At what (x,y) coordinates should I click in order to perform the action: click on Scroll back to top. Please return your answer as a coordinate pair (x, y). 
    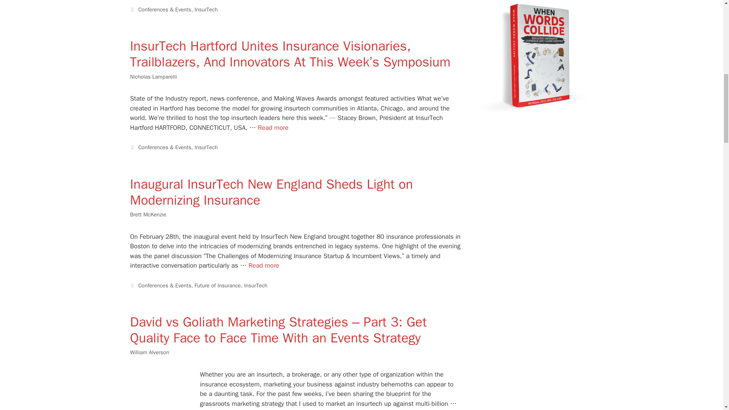
    Looking at the image, I should click on (704, 360).